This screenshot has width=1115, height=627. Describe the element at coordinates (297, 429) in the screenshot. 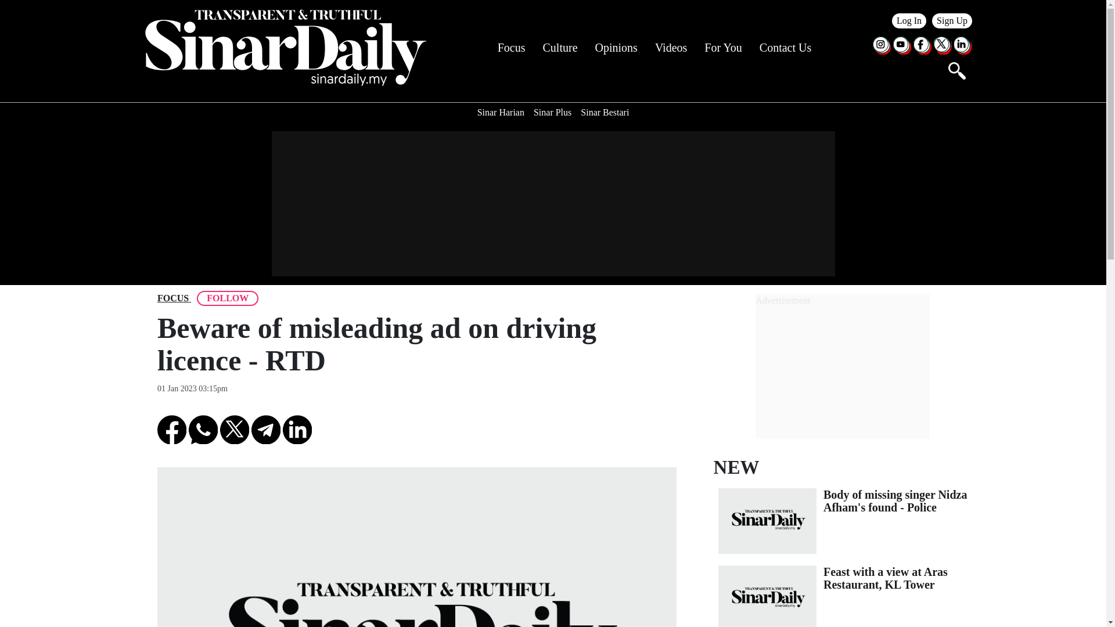

I see `Share on LinkedIn` at that location.